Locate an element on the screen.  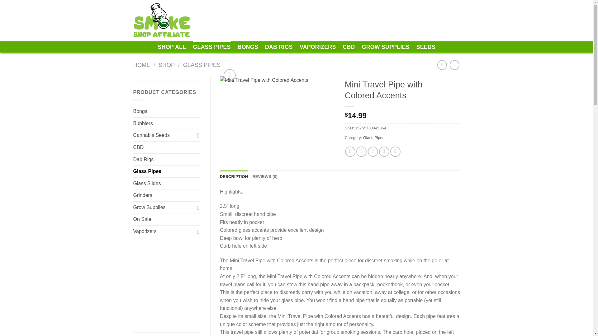
Mini Travel Pipe with Colored Accents is located at coordinates (278, 80).